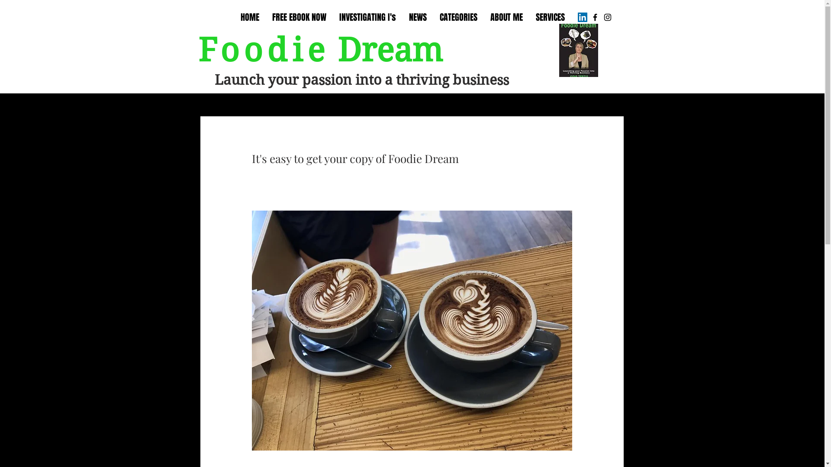 Image resolution: width=831 pixels, height=467 pixels. What do you see at coordinates (550, 17) in the screenshot?
I see `SERVICES` at bounding box center [550, 17].